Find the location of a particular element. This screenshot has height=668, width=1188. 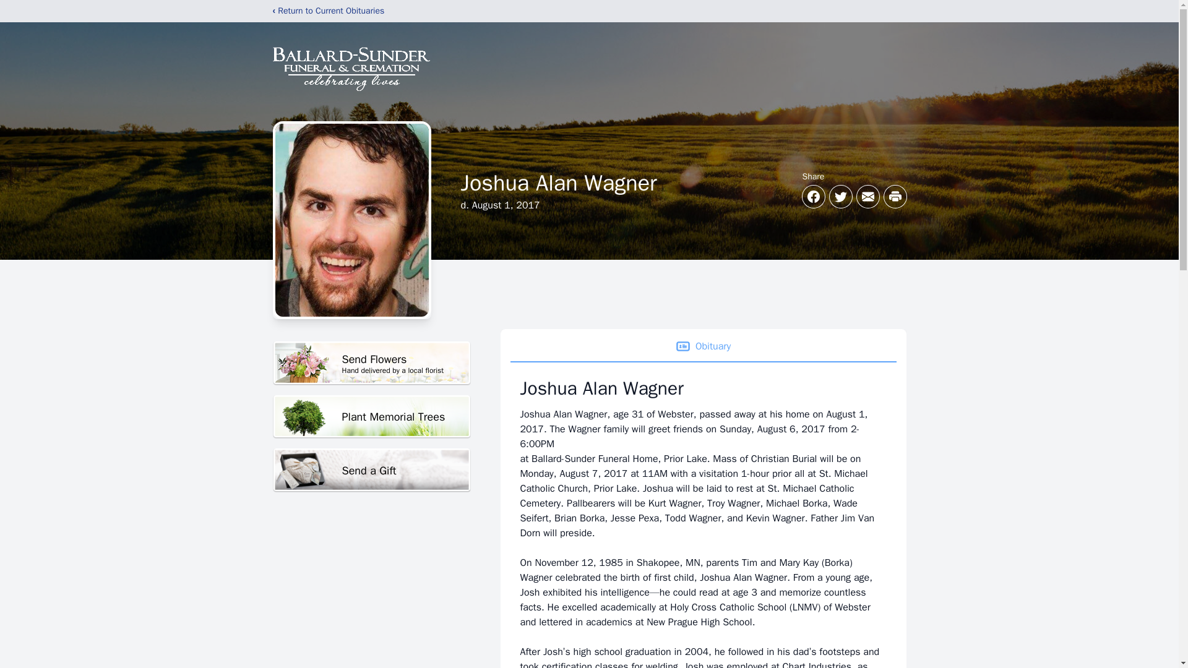

Plant Memorial Trees is located at coordinates (371, 363).